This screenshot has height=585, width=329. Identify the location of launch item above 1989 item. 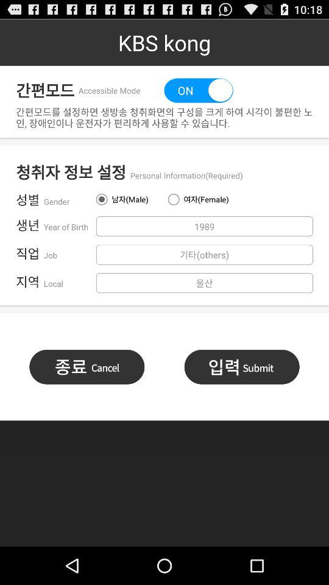
(128, 199).